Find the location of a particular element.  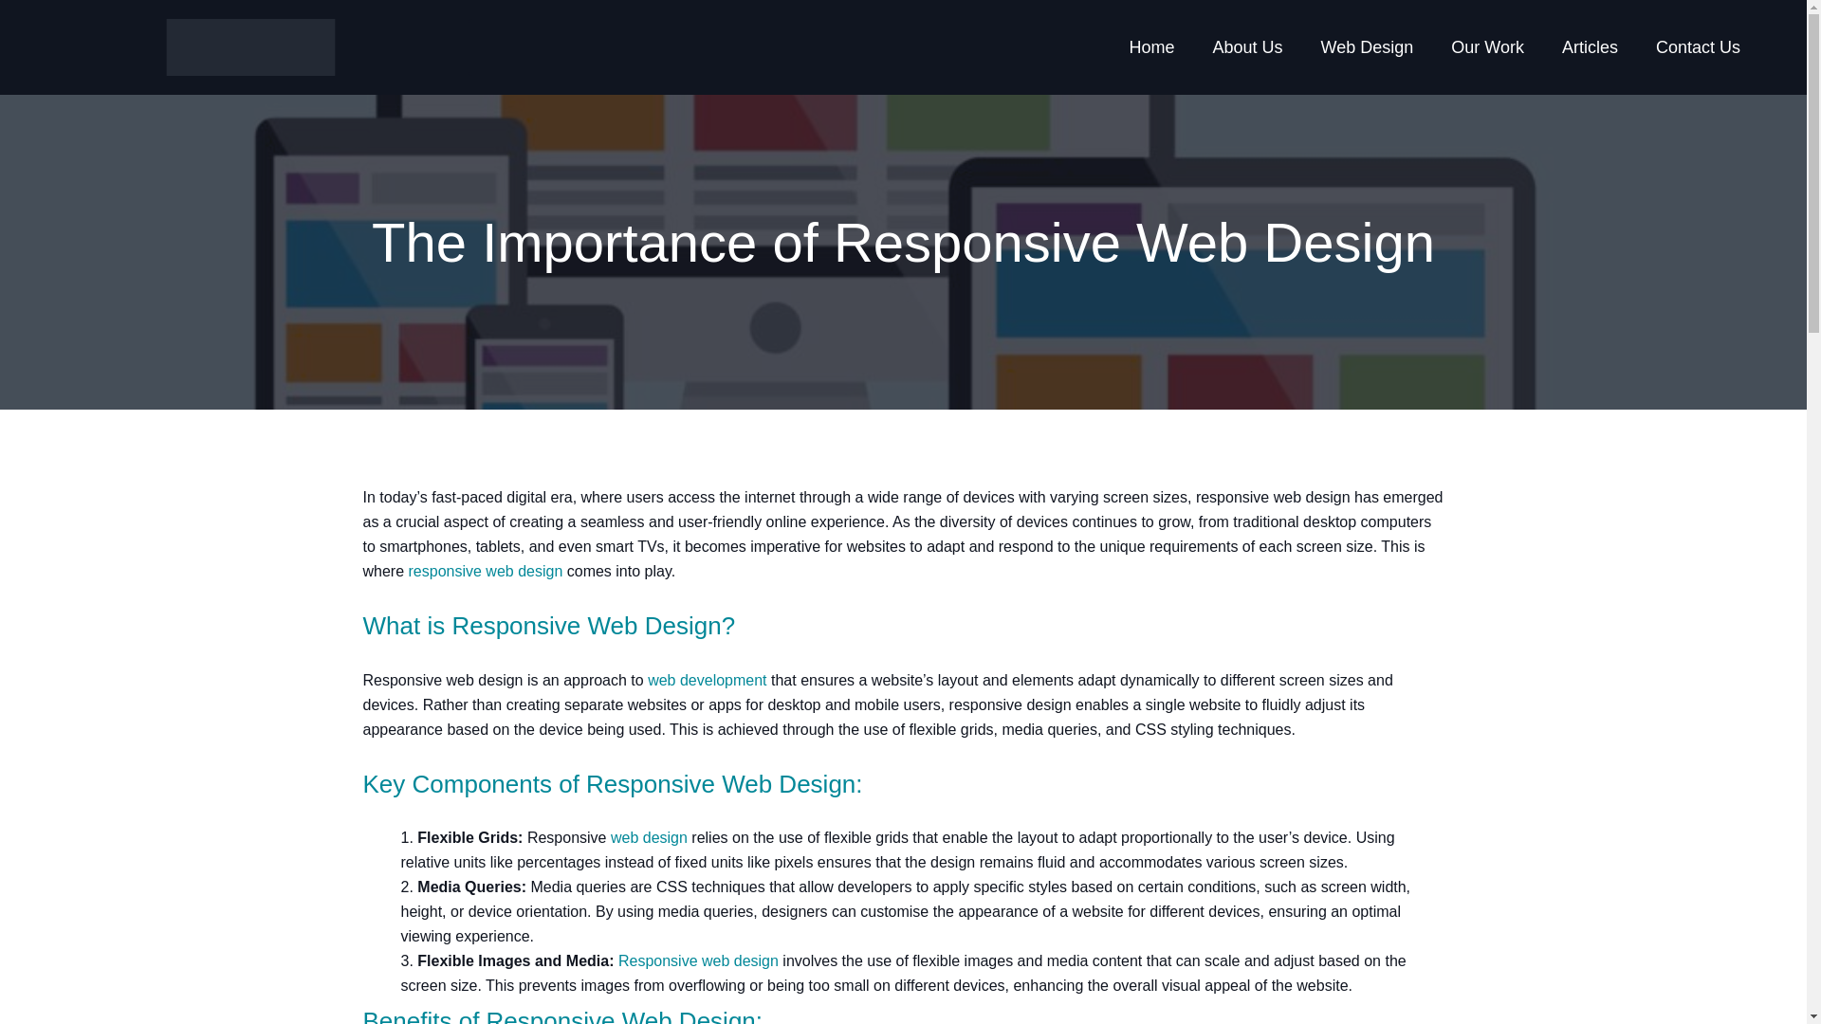

Responsive web design is located at coordinates (698, 960).